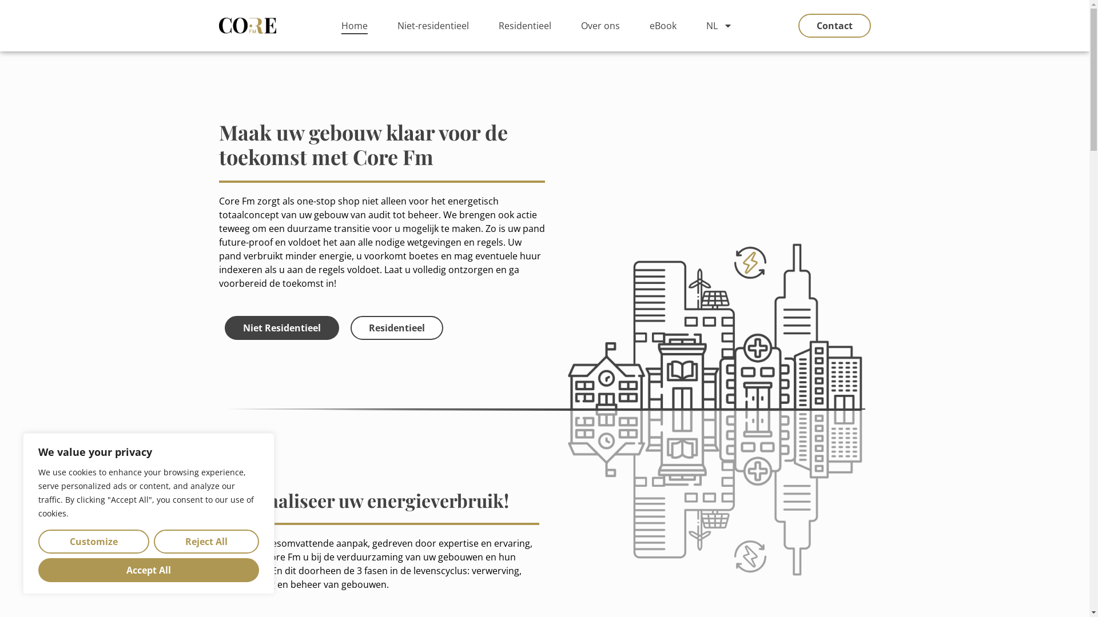 The width and height of the screenshot is (1098, 617). What do you see at coordinates (149, 570) in the screenshot?
I see `Accept All` at bounding box center [149, 570].